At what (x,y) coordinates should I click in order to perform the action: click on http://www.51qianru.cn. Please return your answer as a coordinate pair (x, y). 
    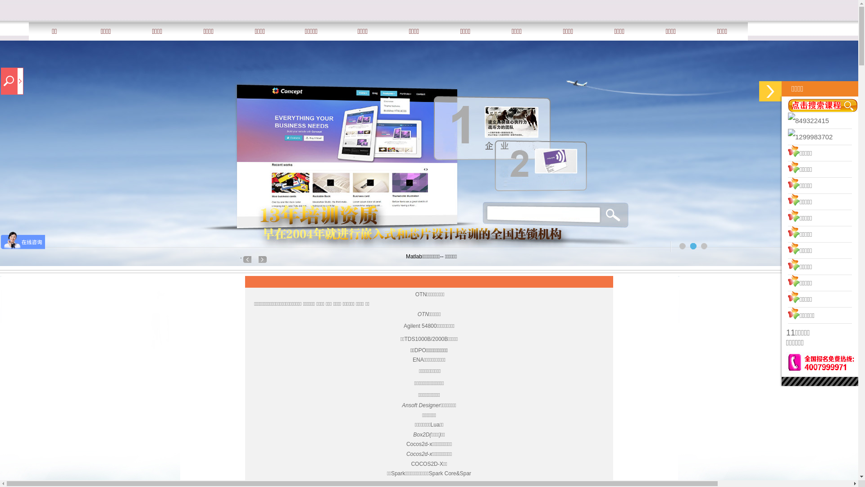
    Looking at the image, I should click on (693, 246).